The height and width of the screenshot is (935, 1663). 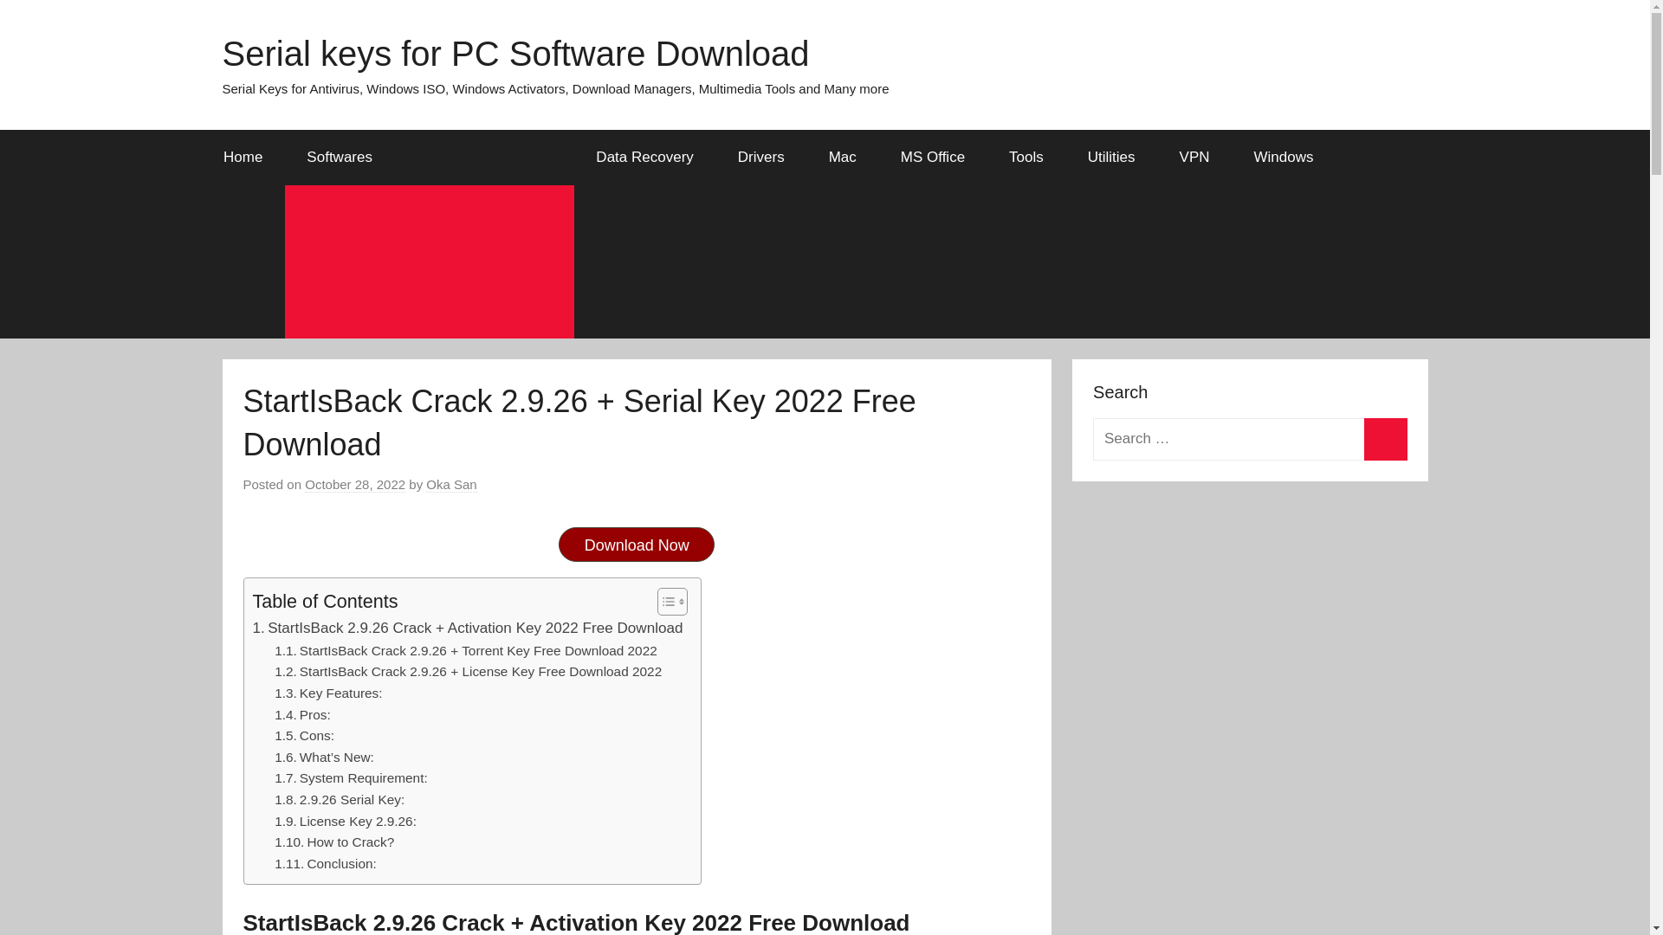 What do you see at coordinates (1111, 158) in the screenshot?
I see `Utilities` at bounding box center [1111, 158].